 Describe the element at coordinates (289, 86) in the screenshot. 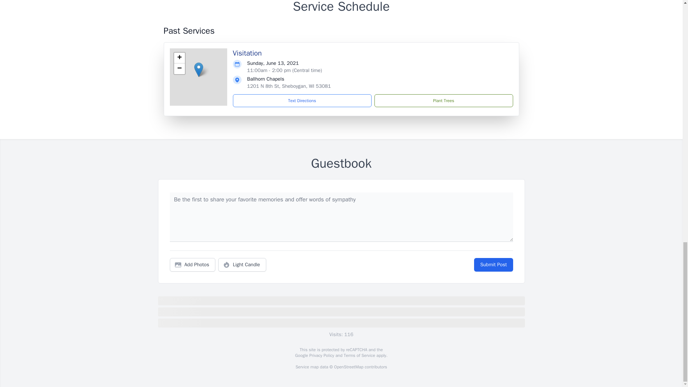

I see `1201 N 8th St, Sheboygan, WI 53081` at that location.